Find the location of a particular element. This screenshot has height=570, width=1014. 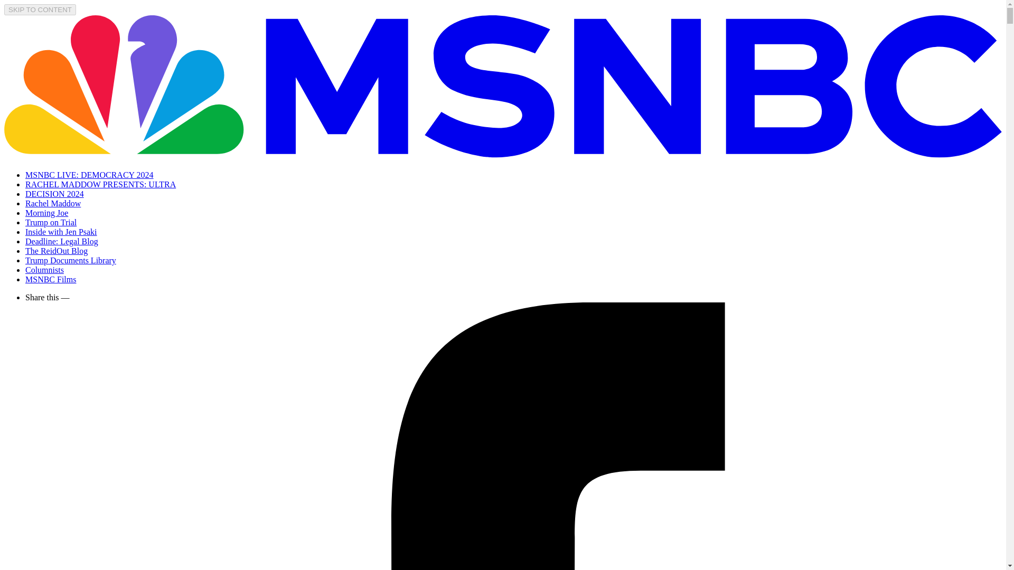

MSNBC LIVE: DEMOCRACY 2024 is located at coordinates (90, 175).